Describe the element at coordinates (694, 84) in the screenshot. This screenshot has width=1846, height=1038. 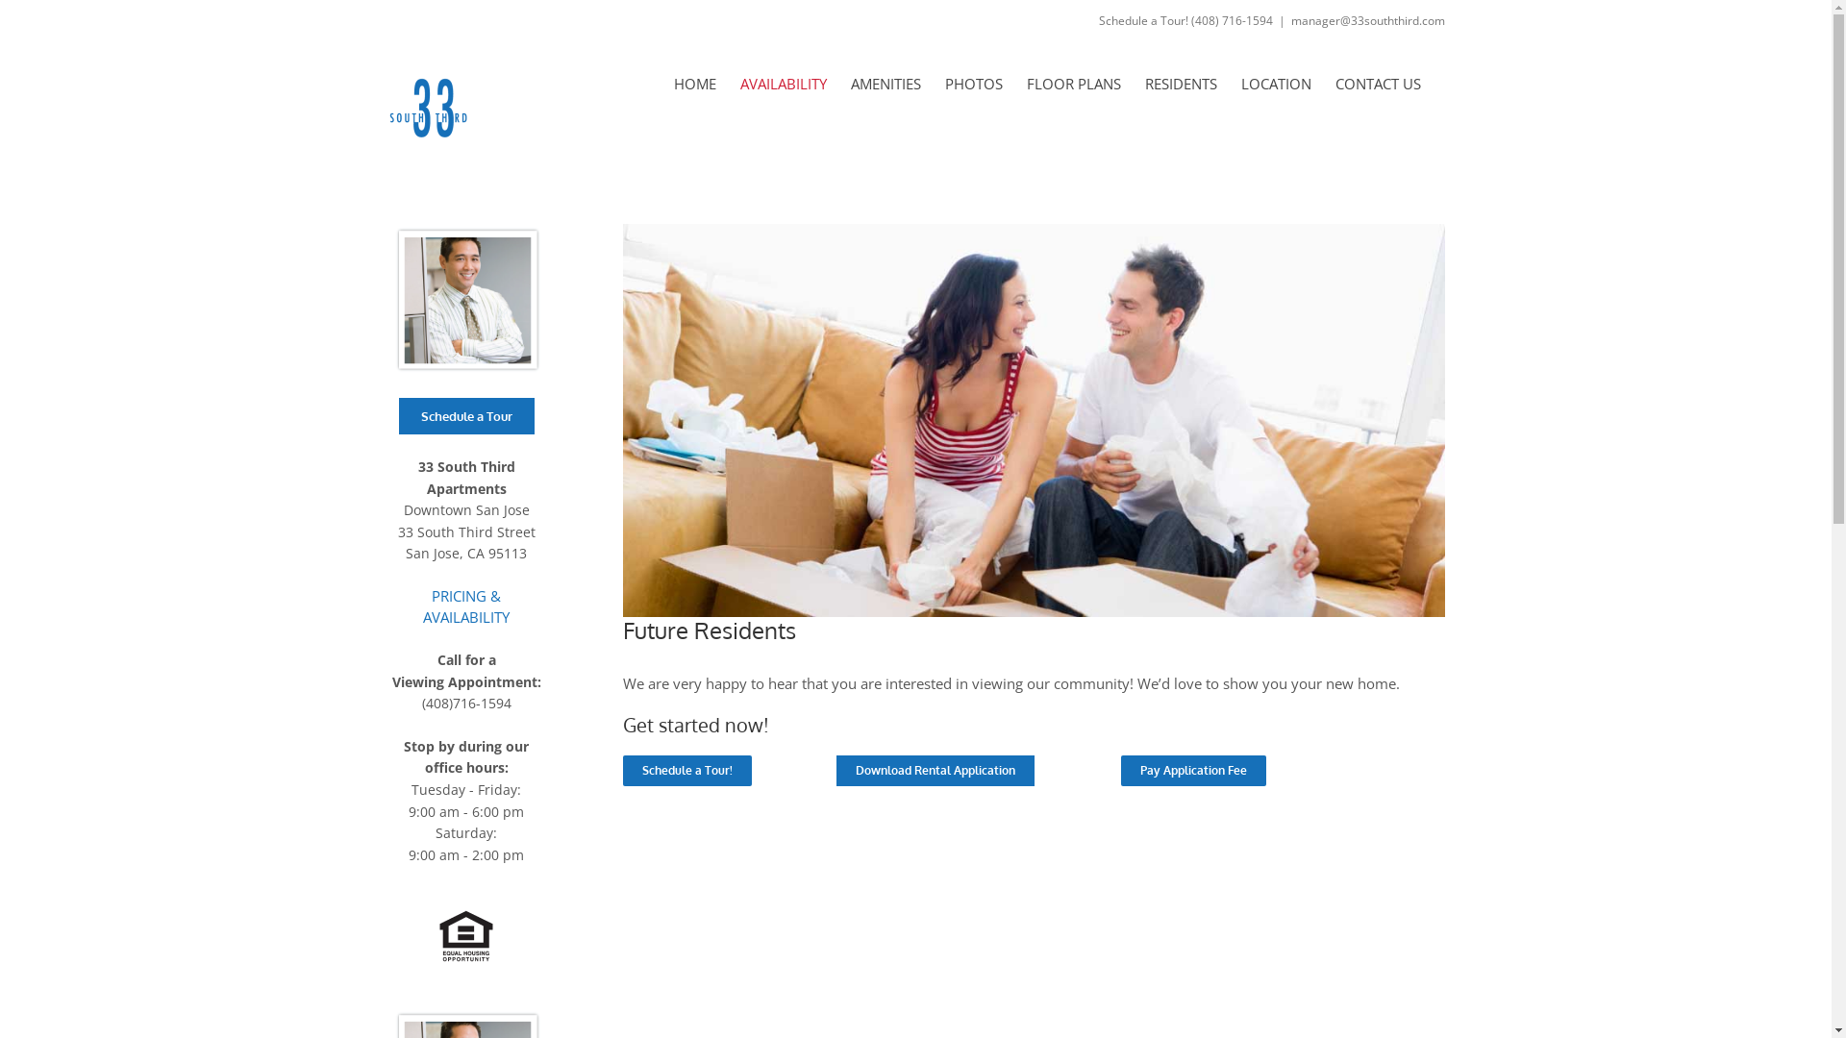
I see `HOME` at that location.